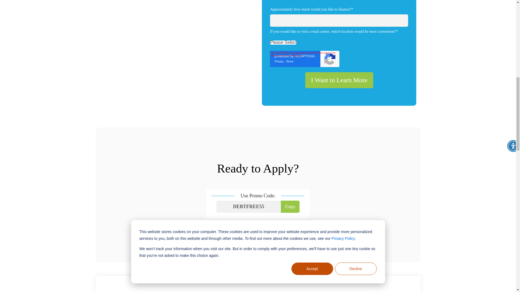  What do you see at coordinates (284, 234) in the screenshot?
I see `About Us` at bounding box center [284, 234].